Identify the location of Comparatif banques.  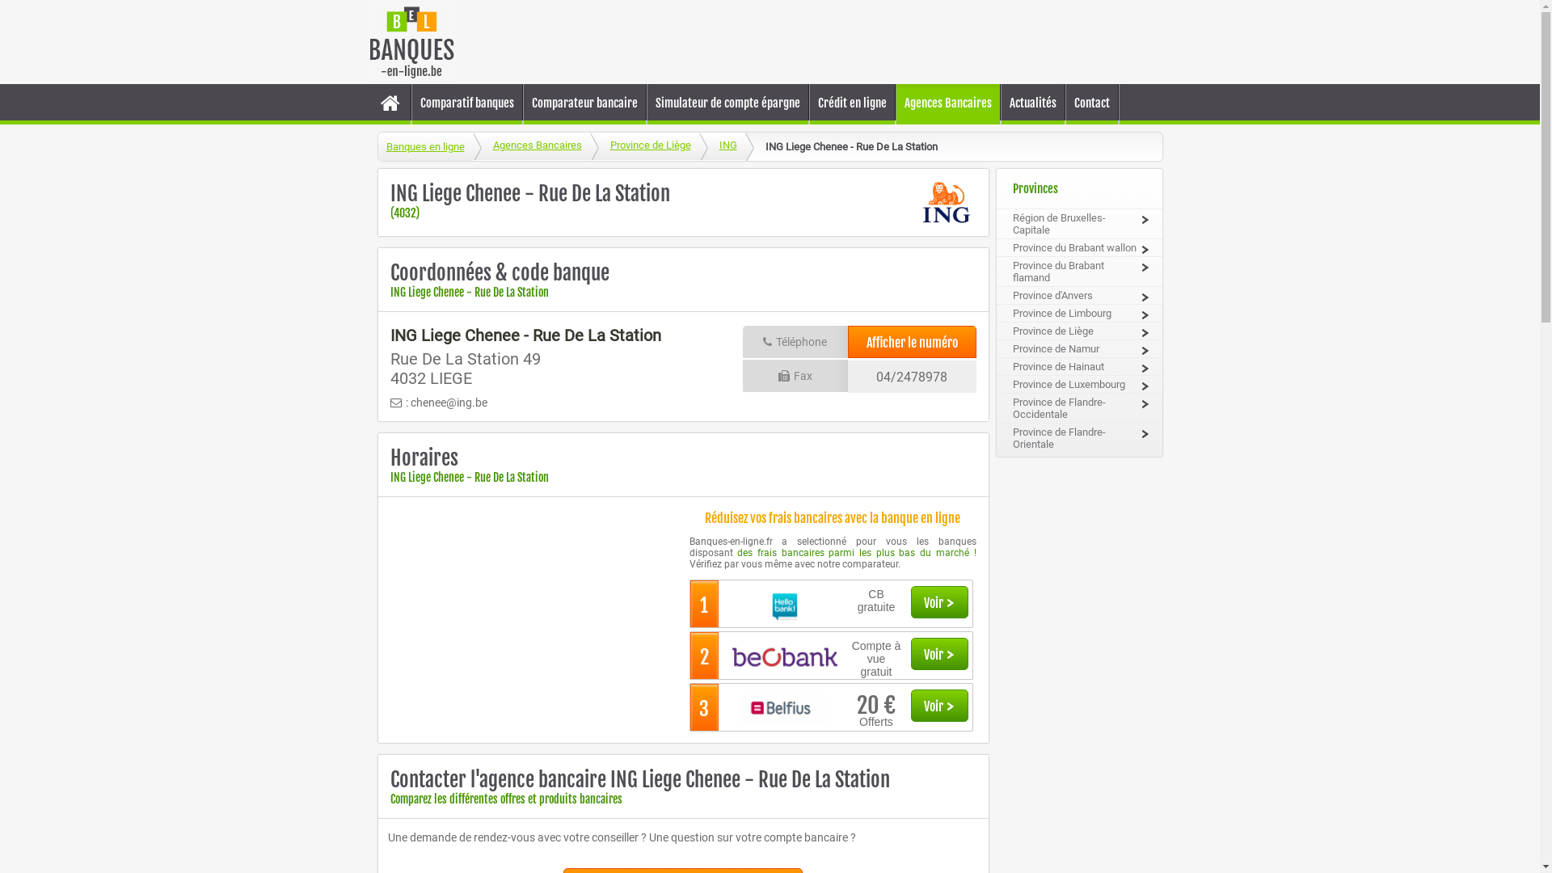
(467, 103).